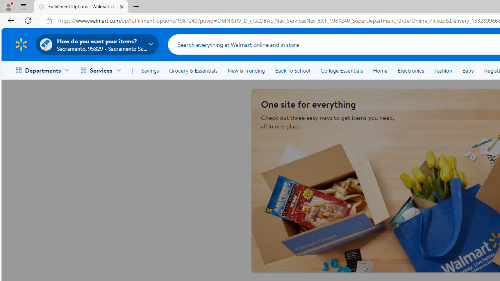 The height and width of the screenshot is (281, 500). Describe the element at coordinates (150, 70) in the screenshot. I see `Savings` at that location.